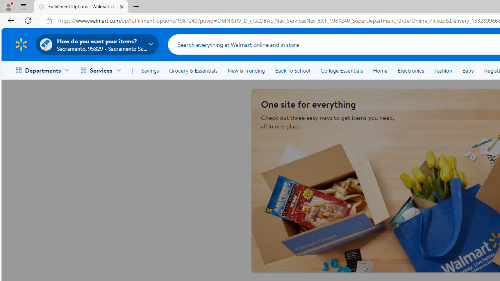 The height and width of the screenshot is (281, 500). Describe the element at coordinates (150, 70) in the screenshot. I see `Savings` at that location.